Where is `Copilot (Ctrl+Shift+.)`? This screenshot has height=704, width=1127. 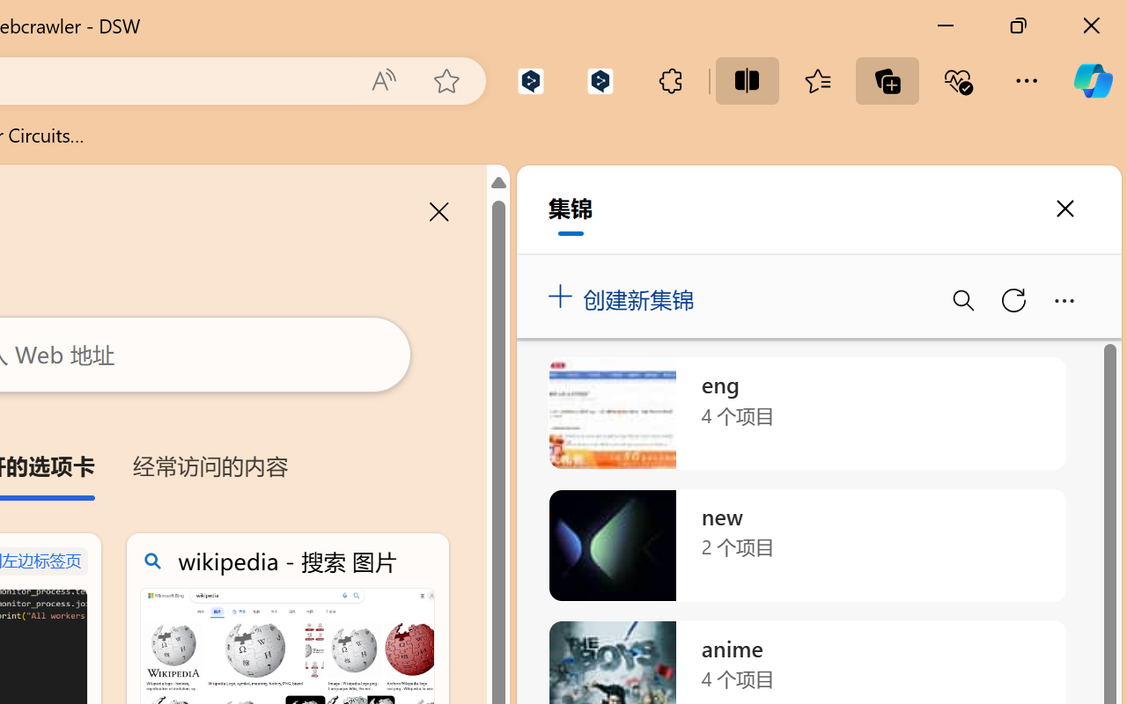 Copilot (Ctrl+Shift+.) is located at coordinates (1093, 81).